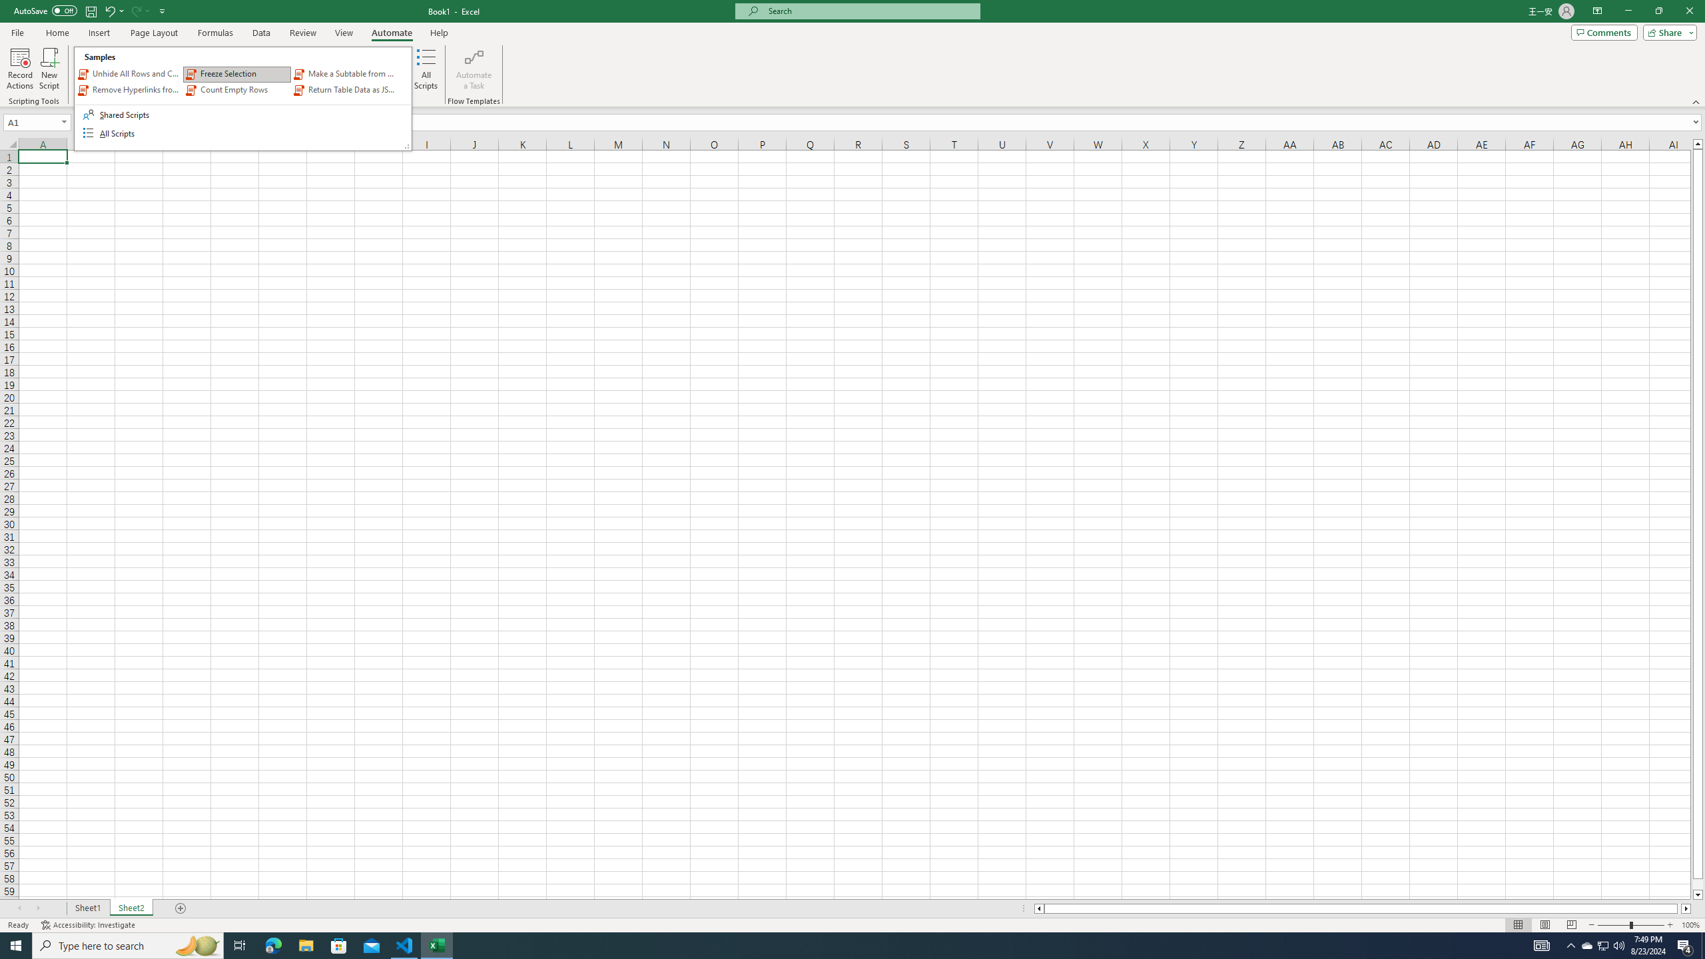  I want to click on Accessibility Checker Accessibility: Investigate, so click(1618, 946).